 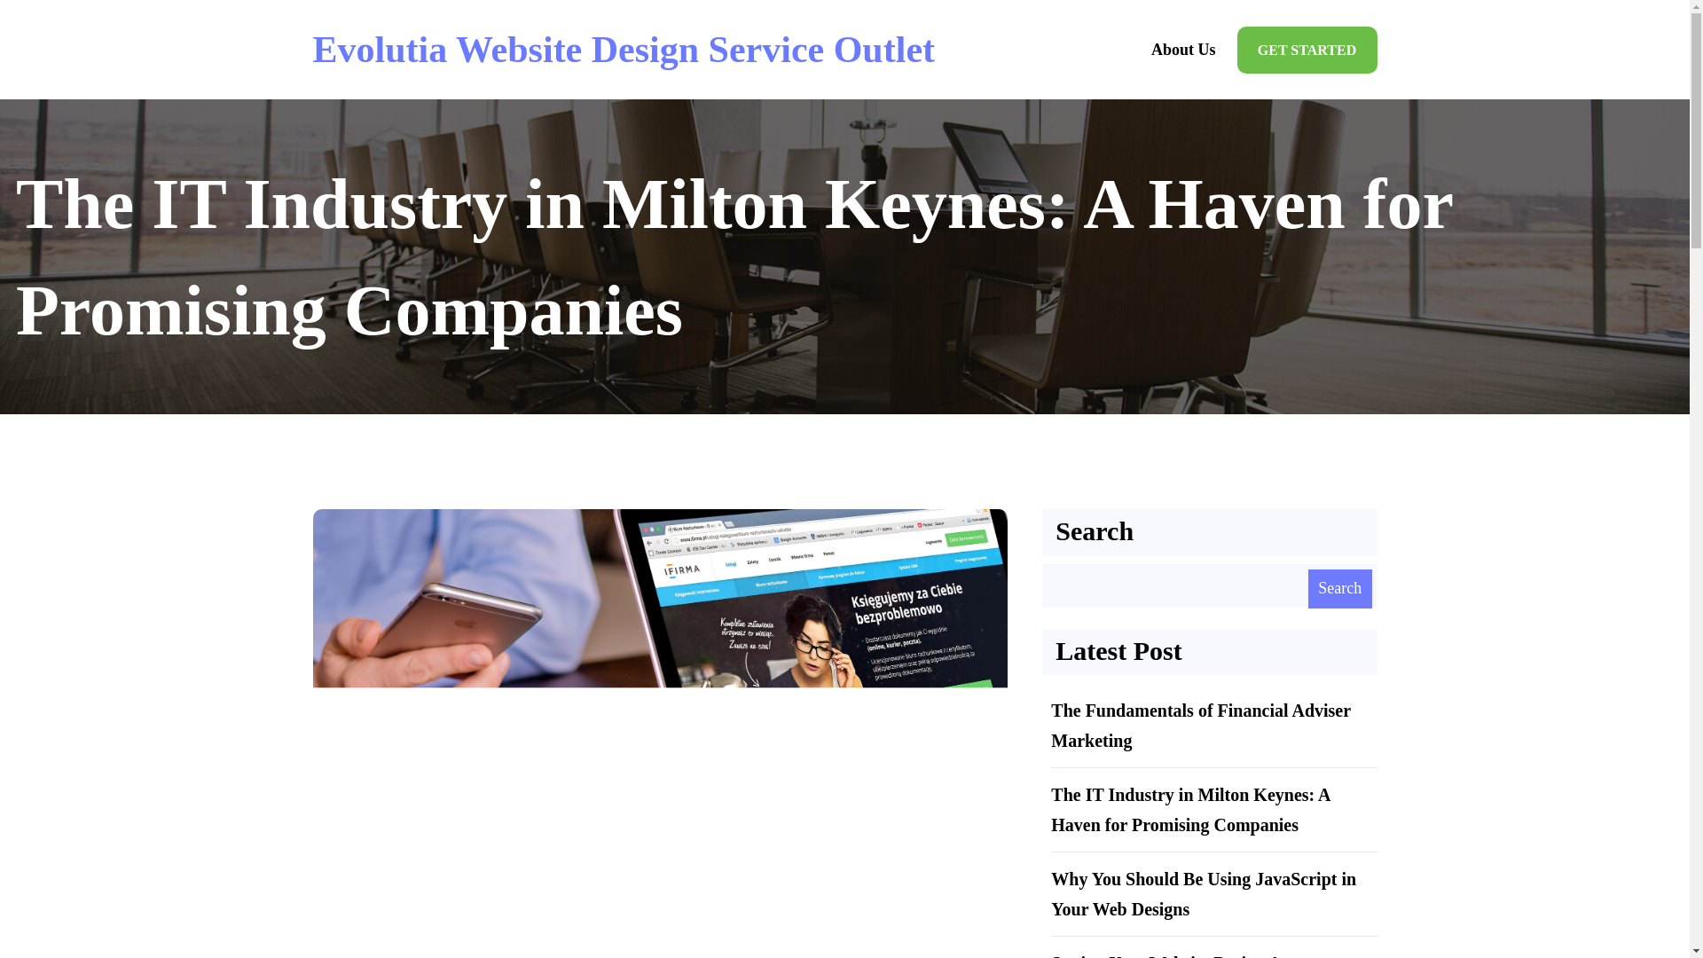 I want to click on Evolutia Website Design Service Outlet, so click(x=623, y=50).